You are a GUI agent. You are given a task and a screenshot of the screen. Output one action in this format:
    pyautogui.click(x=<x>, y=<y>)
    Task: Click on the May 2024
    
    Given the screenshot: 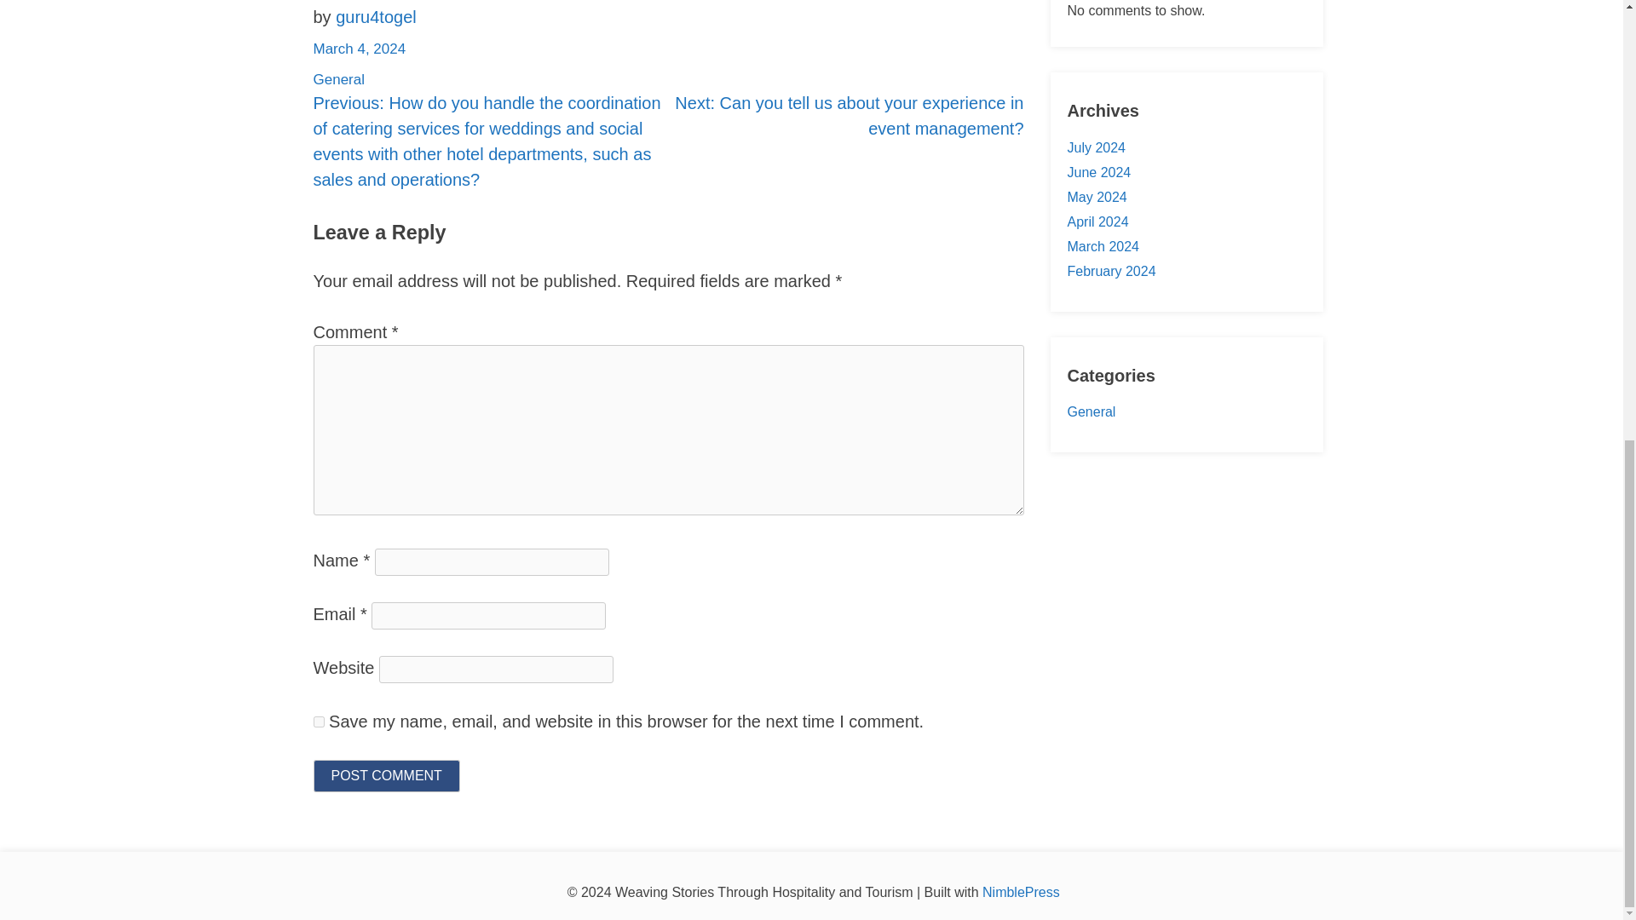 What is the action you would take?
    pyautogui.click(x=1096, y=196)
    